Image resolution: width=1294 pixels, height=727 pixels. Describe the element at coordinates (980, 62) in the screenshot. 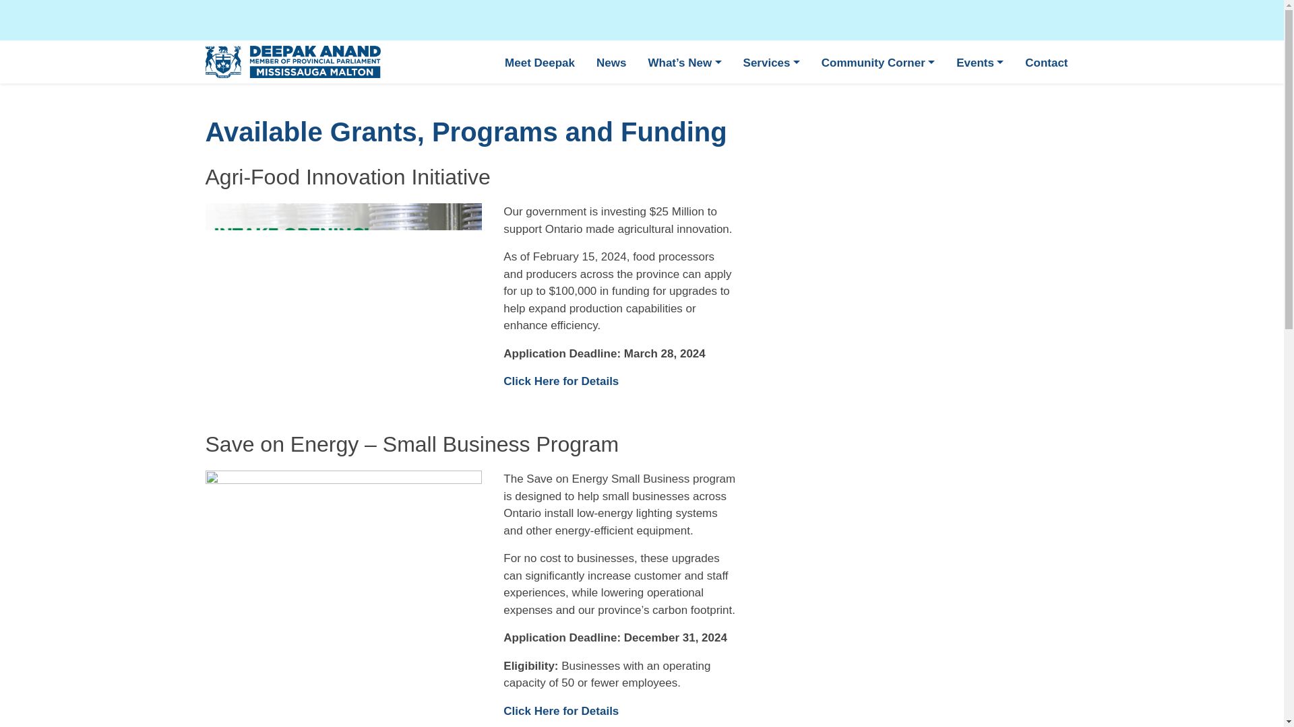

I see `Events` at that location.